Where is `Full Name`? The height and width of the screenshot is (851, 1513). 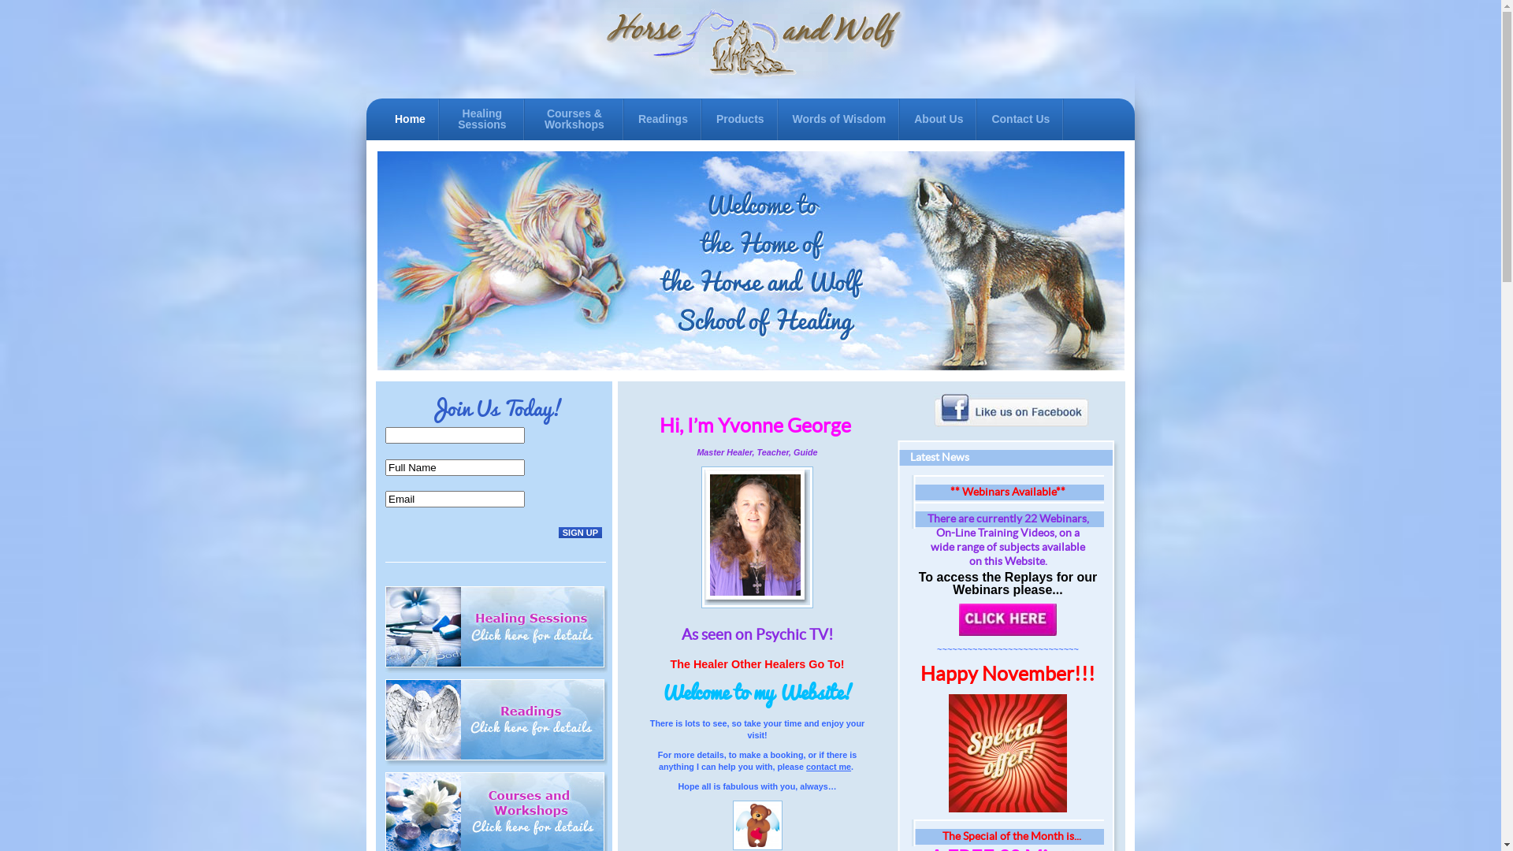
Full Name is located at coordinates (455, 466).